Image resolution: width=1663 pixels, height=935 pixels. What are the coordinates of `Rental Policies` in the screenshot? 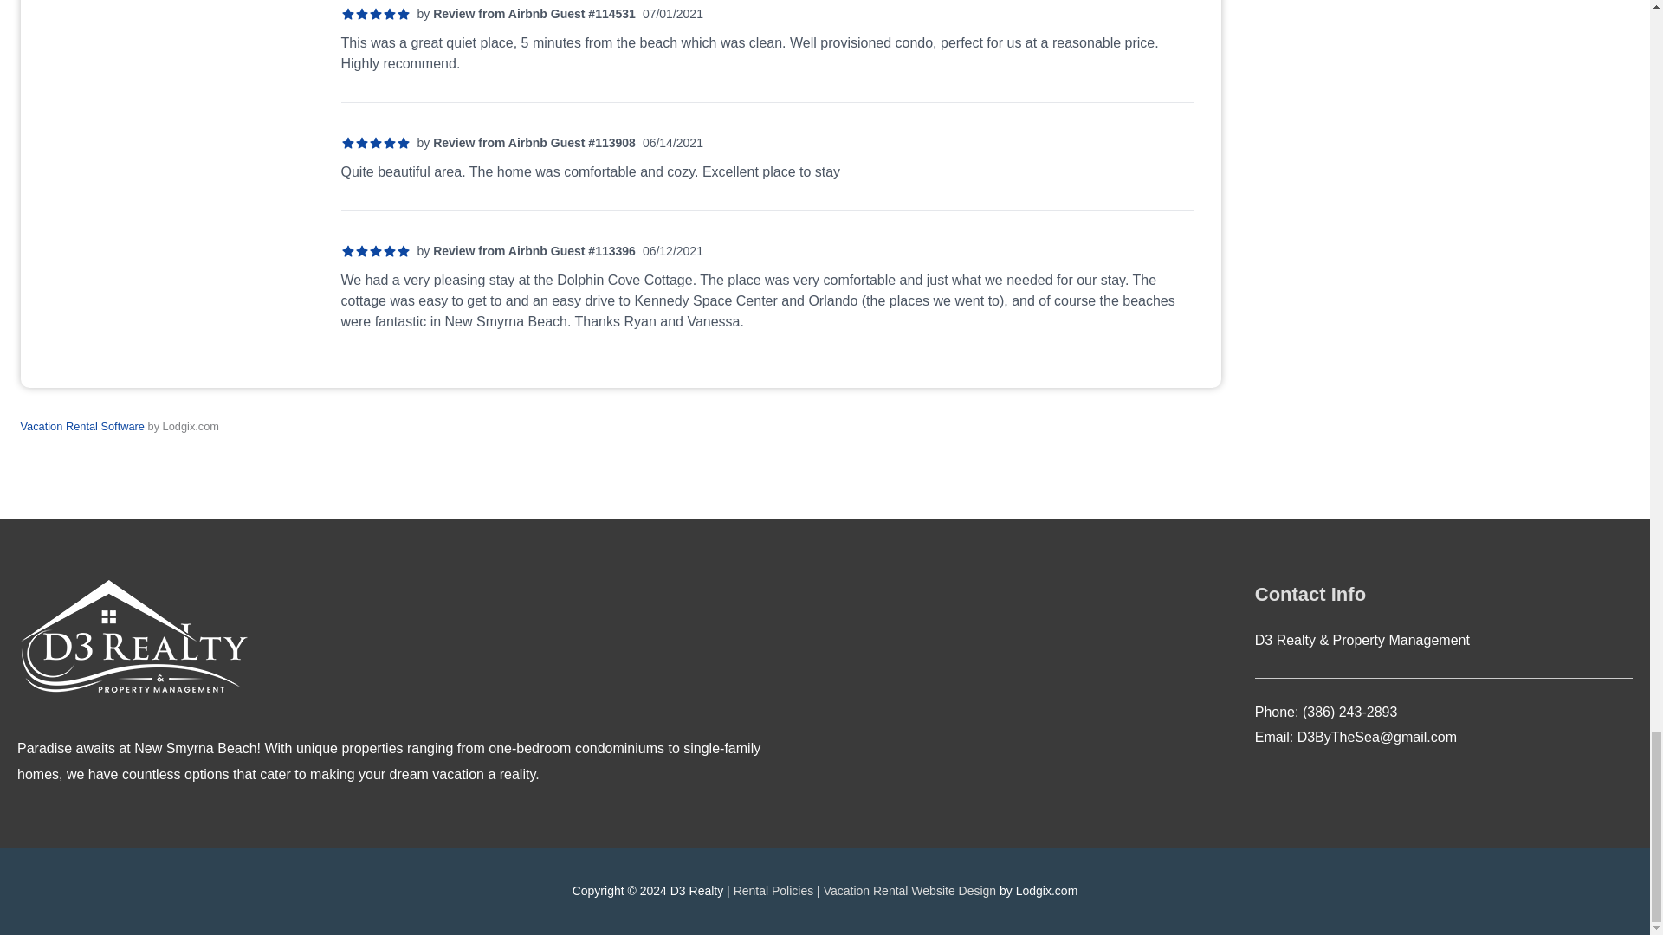 It's located at (773, 890).